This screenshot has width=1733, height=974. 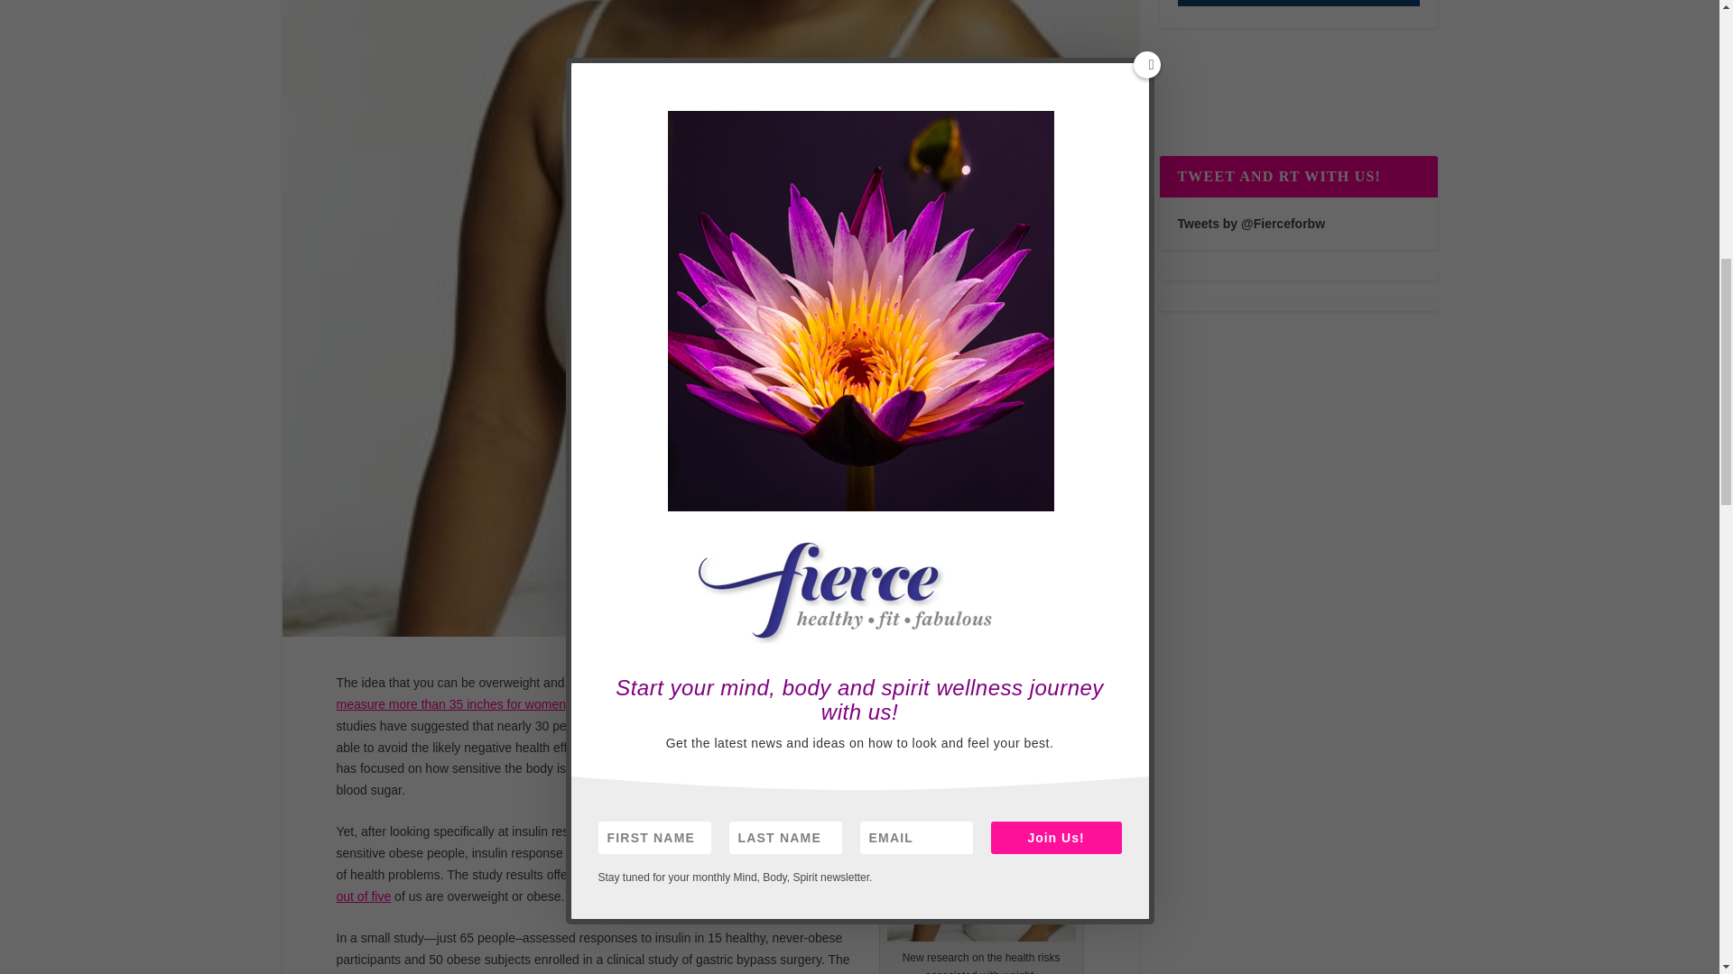 What do you see at coordinates (980, 811) in the screenshot?
I see `Can You Really Be Overweight and Healthy?` at bounding box center [980, 811].